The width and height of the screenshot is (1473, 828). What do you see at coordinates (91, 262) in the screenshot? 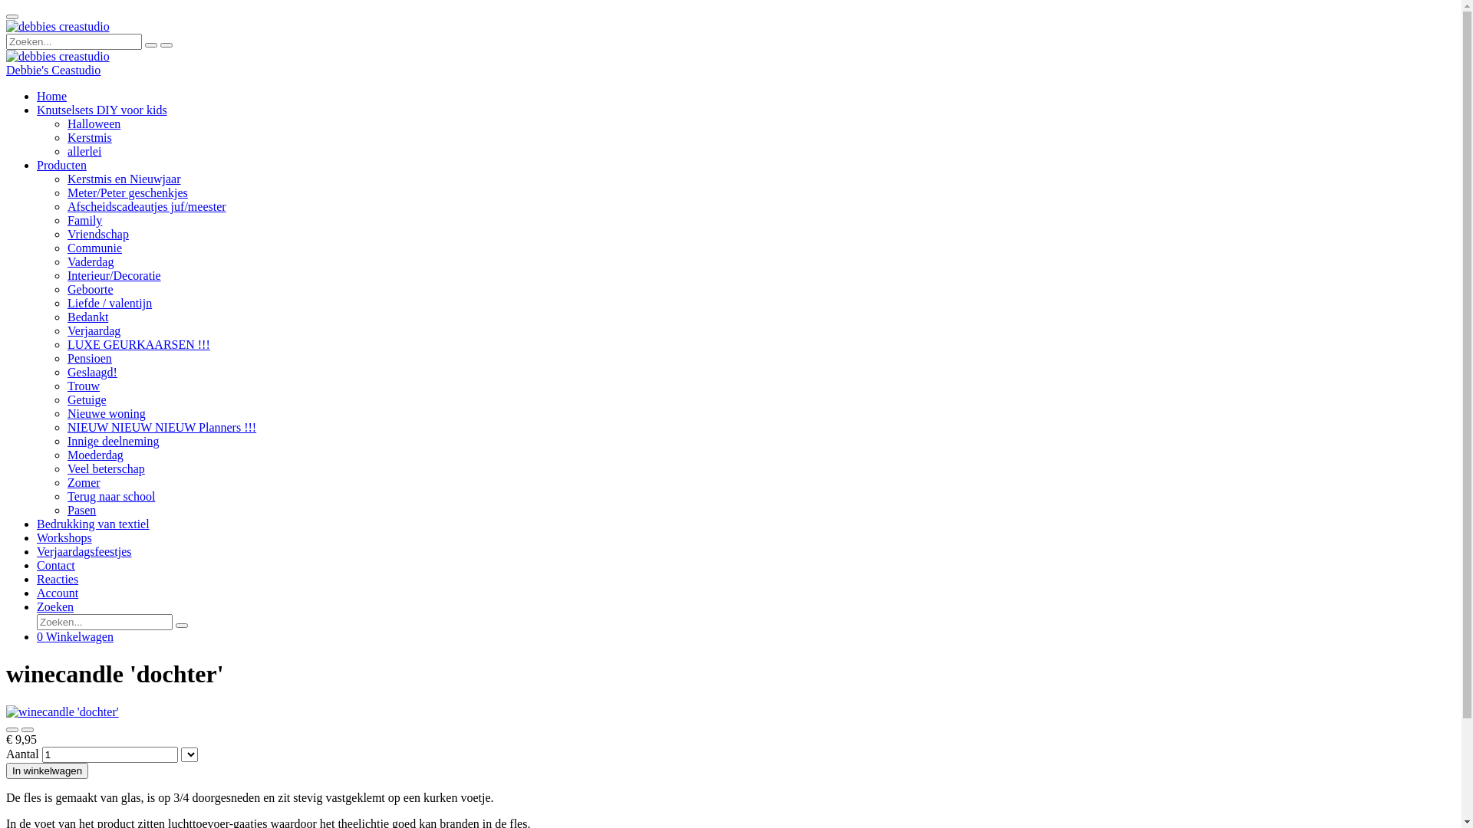
I see `Vaderdag` at bounding box center [91, 262].